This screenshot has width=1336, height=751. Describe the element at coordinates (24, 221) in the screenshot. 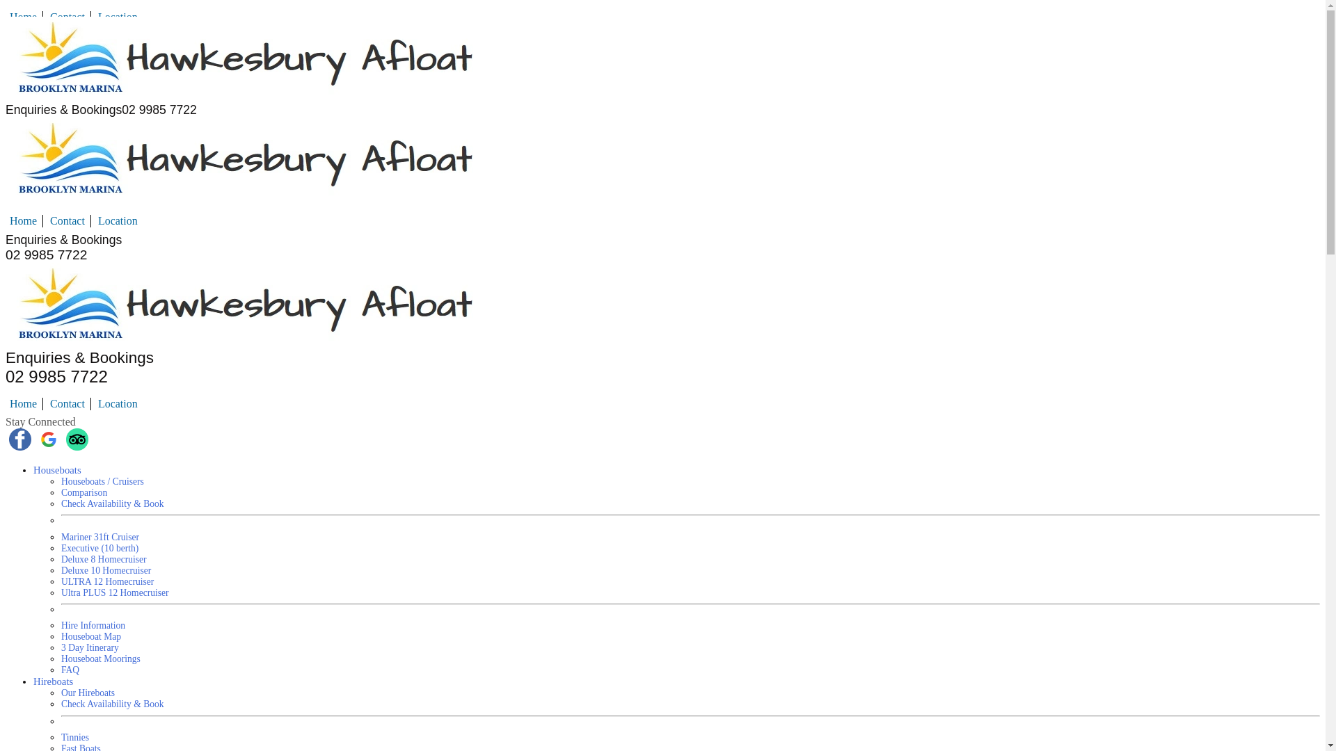

I see `Home` at that location.